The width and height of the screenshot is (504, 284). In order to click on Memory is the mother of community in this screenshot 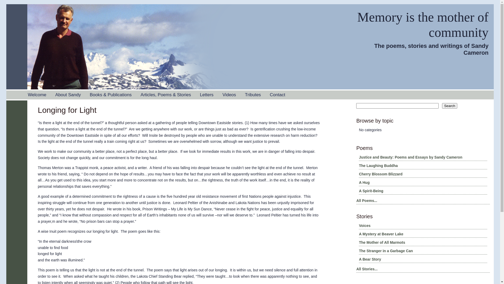, I will do `click(423, 25)`.